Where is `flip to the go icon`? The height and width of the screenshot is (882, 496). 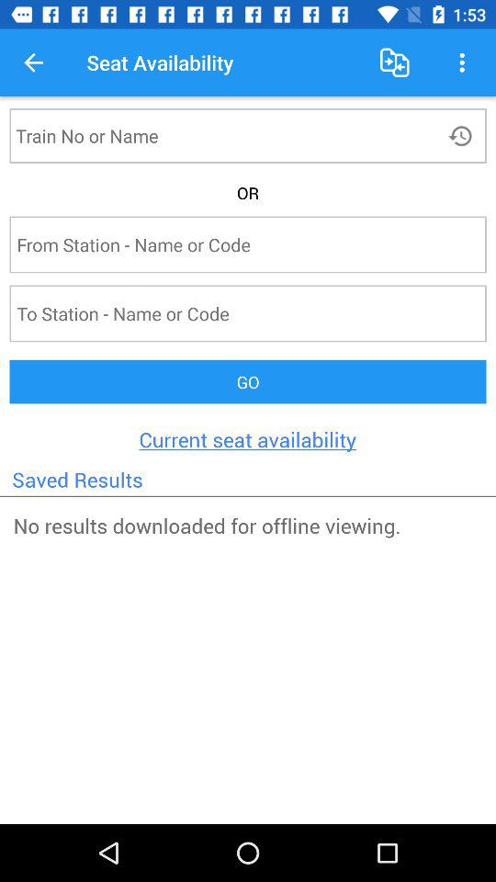
flip to the go icon is located at coordinates (248, 382).